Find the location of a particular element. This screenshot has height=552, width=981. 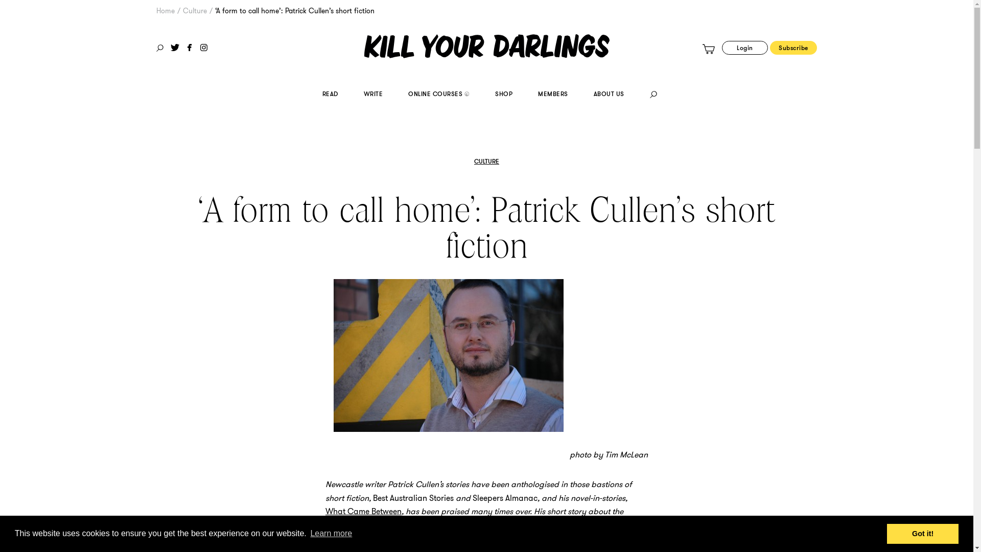

Home is located at coordinates (166, 11).